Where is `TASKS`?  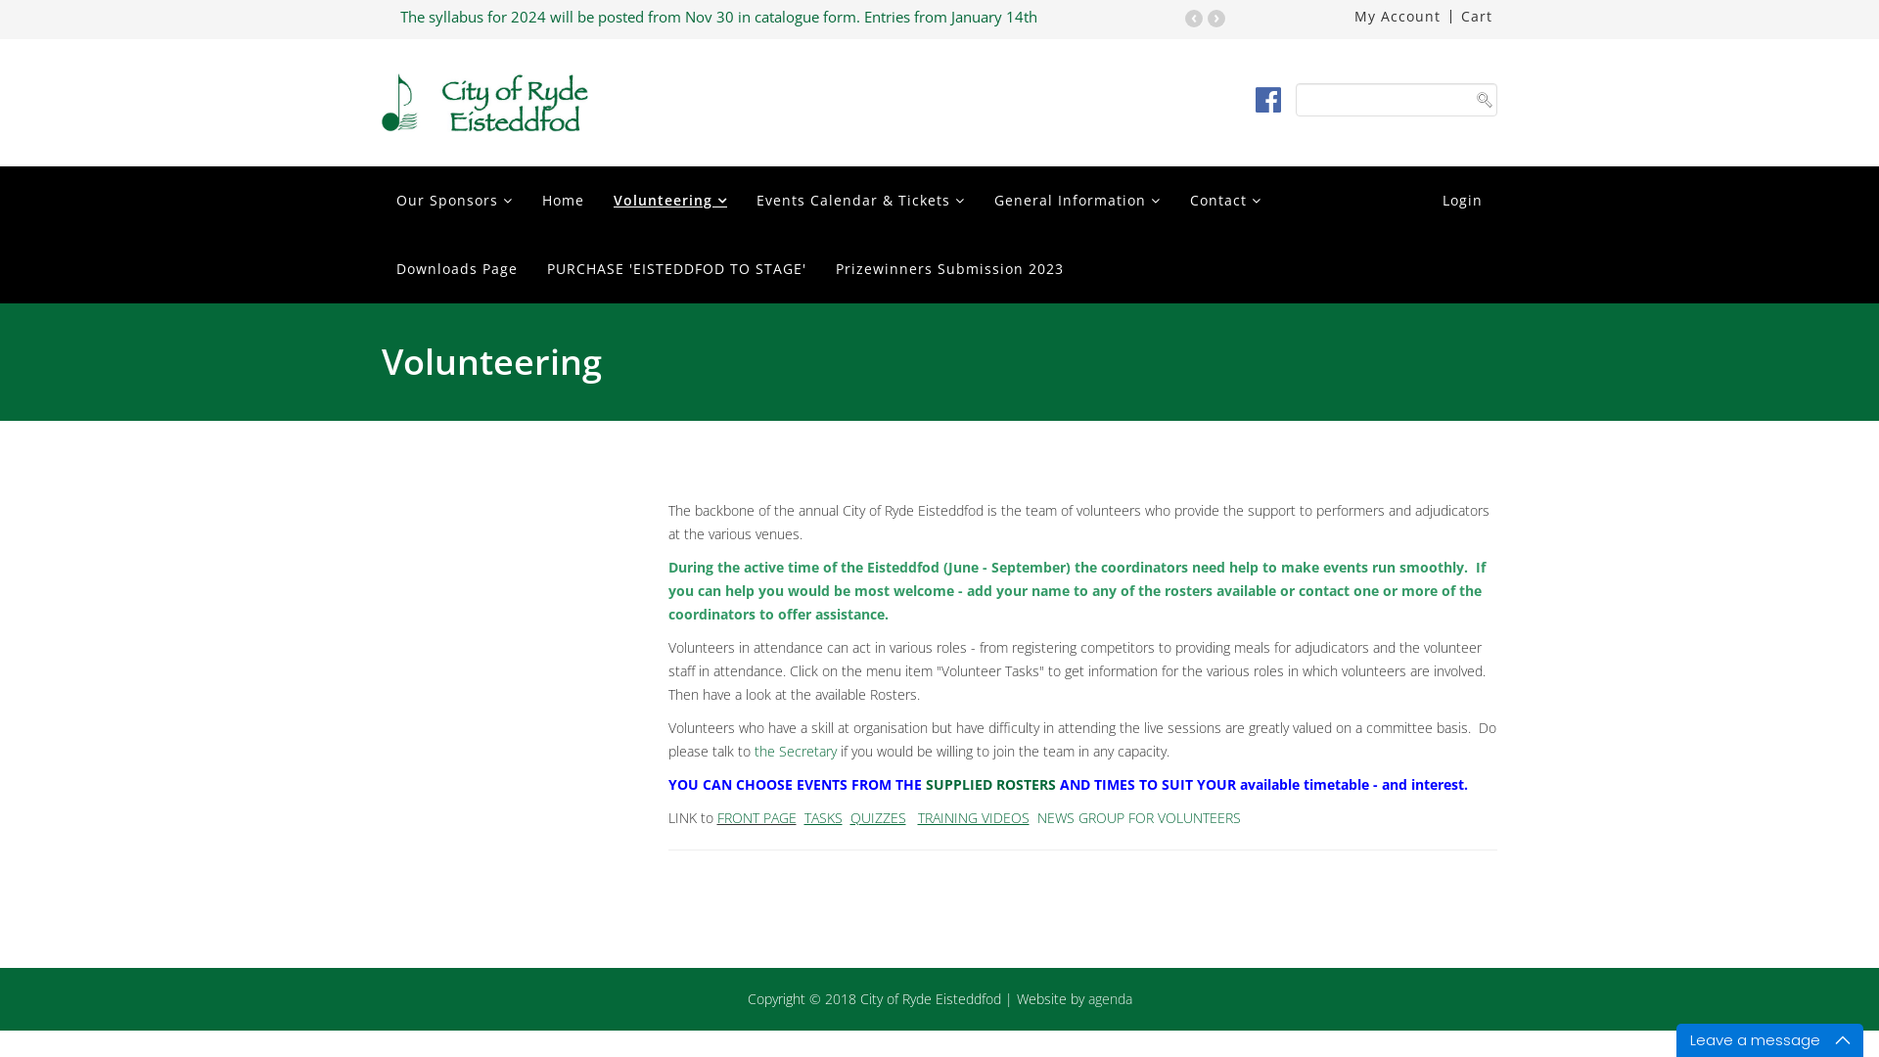 TASKS is located at coordinates (822, 818).